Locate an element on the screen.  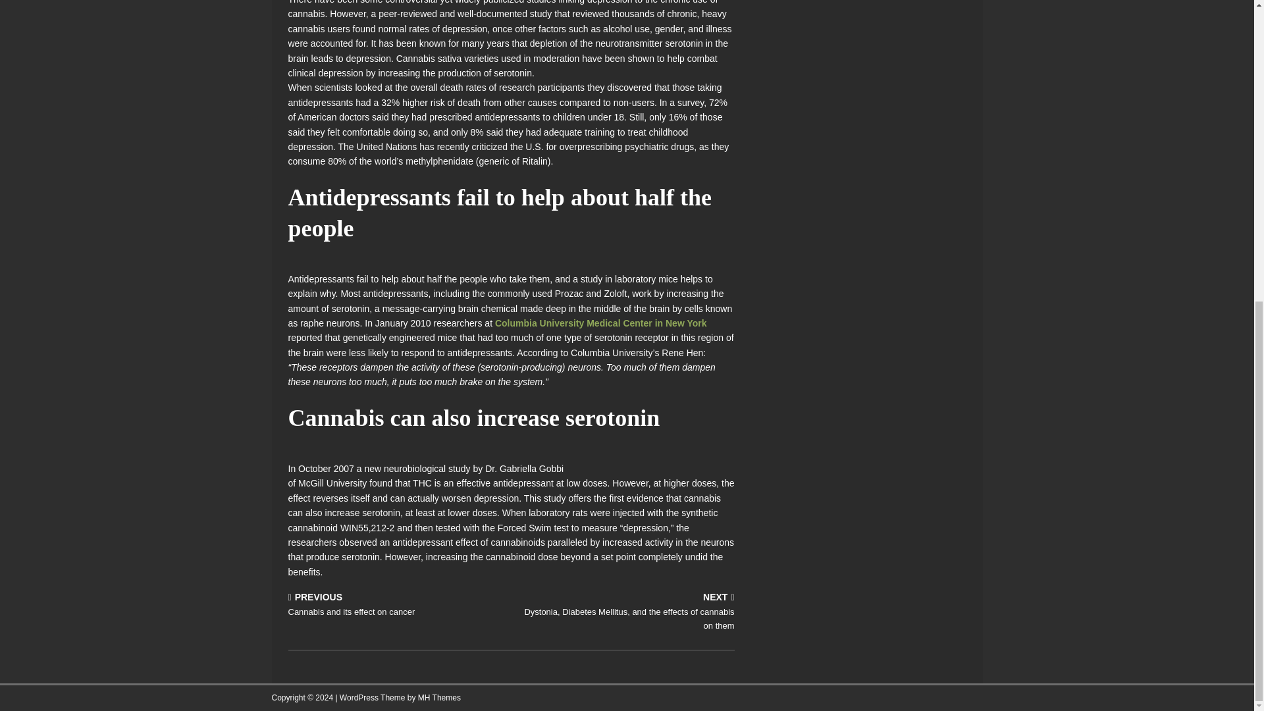
Columbia University Medical Center in New York is located at coordinates (600, 323).